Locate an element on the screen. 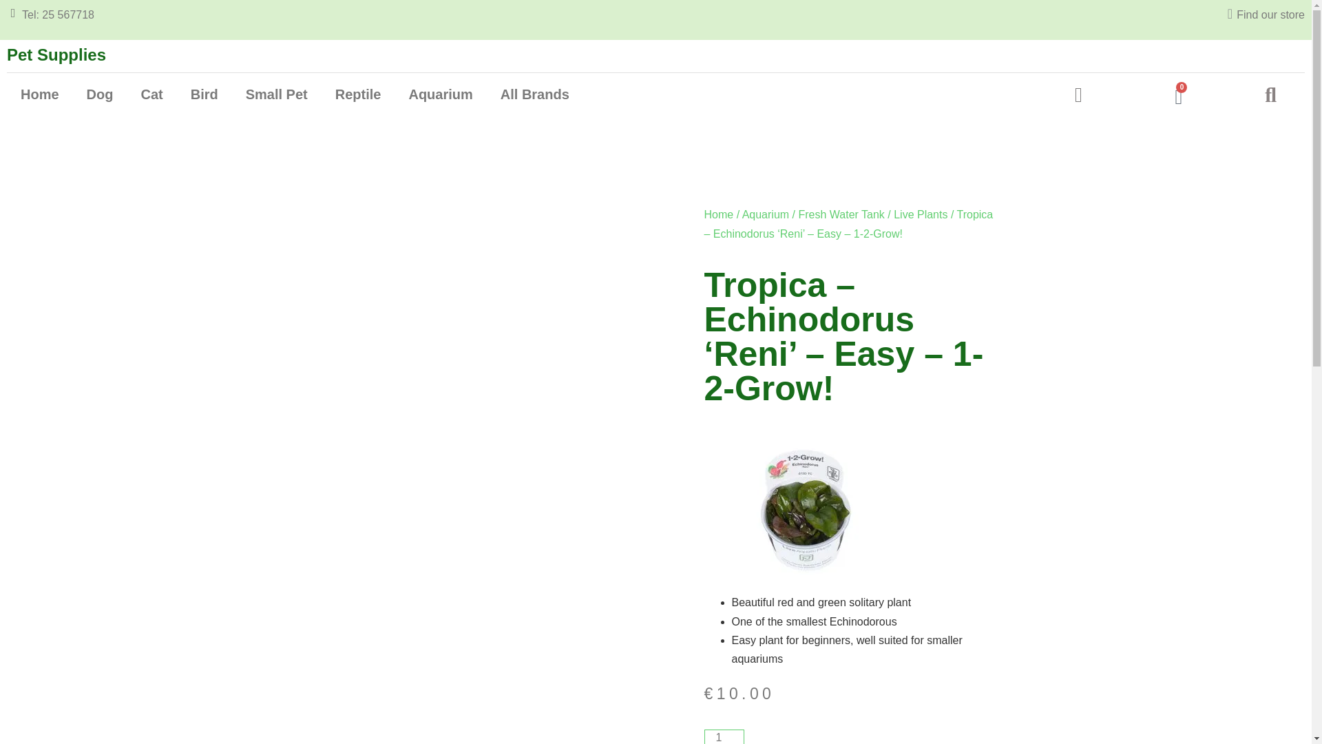 Image resolution: width=1322 pixels, height=744 pixels. 1 is located at coordinates (723, 737).